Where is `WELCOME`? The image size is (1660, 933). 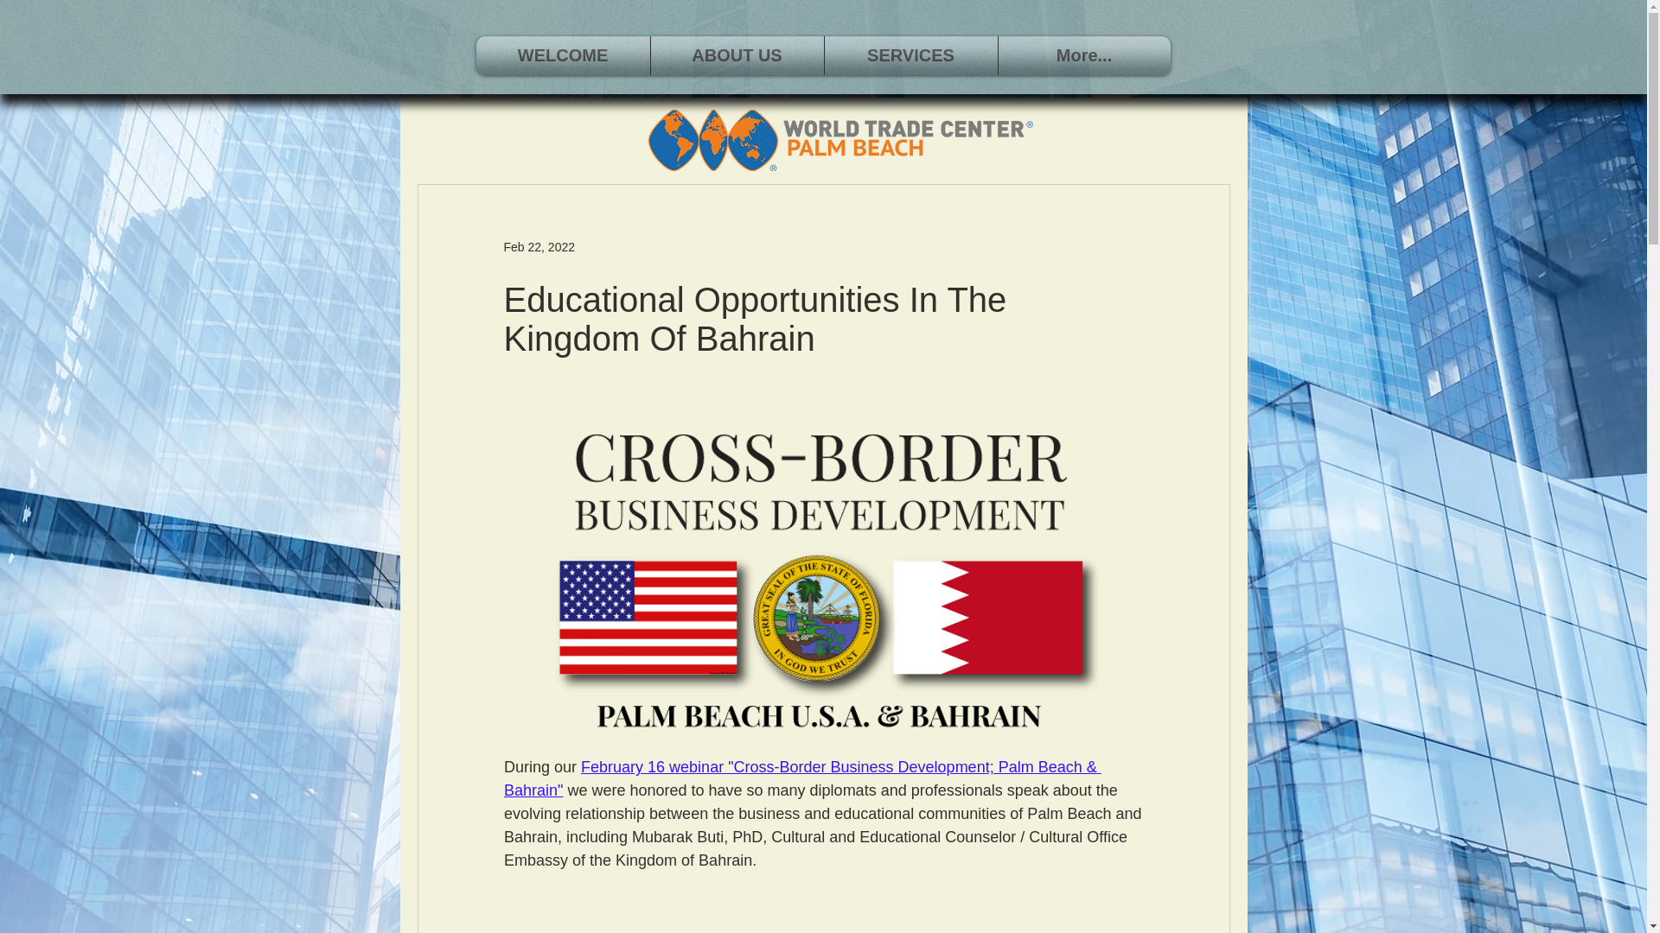 WELCOME is located at coordinates (563, 55).